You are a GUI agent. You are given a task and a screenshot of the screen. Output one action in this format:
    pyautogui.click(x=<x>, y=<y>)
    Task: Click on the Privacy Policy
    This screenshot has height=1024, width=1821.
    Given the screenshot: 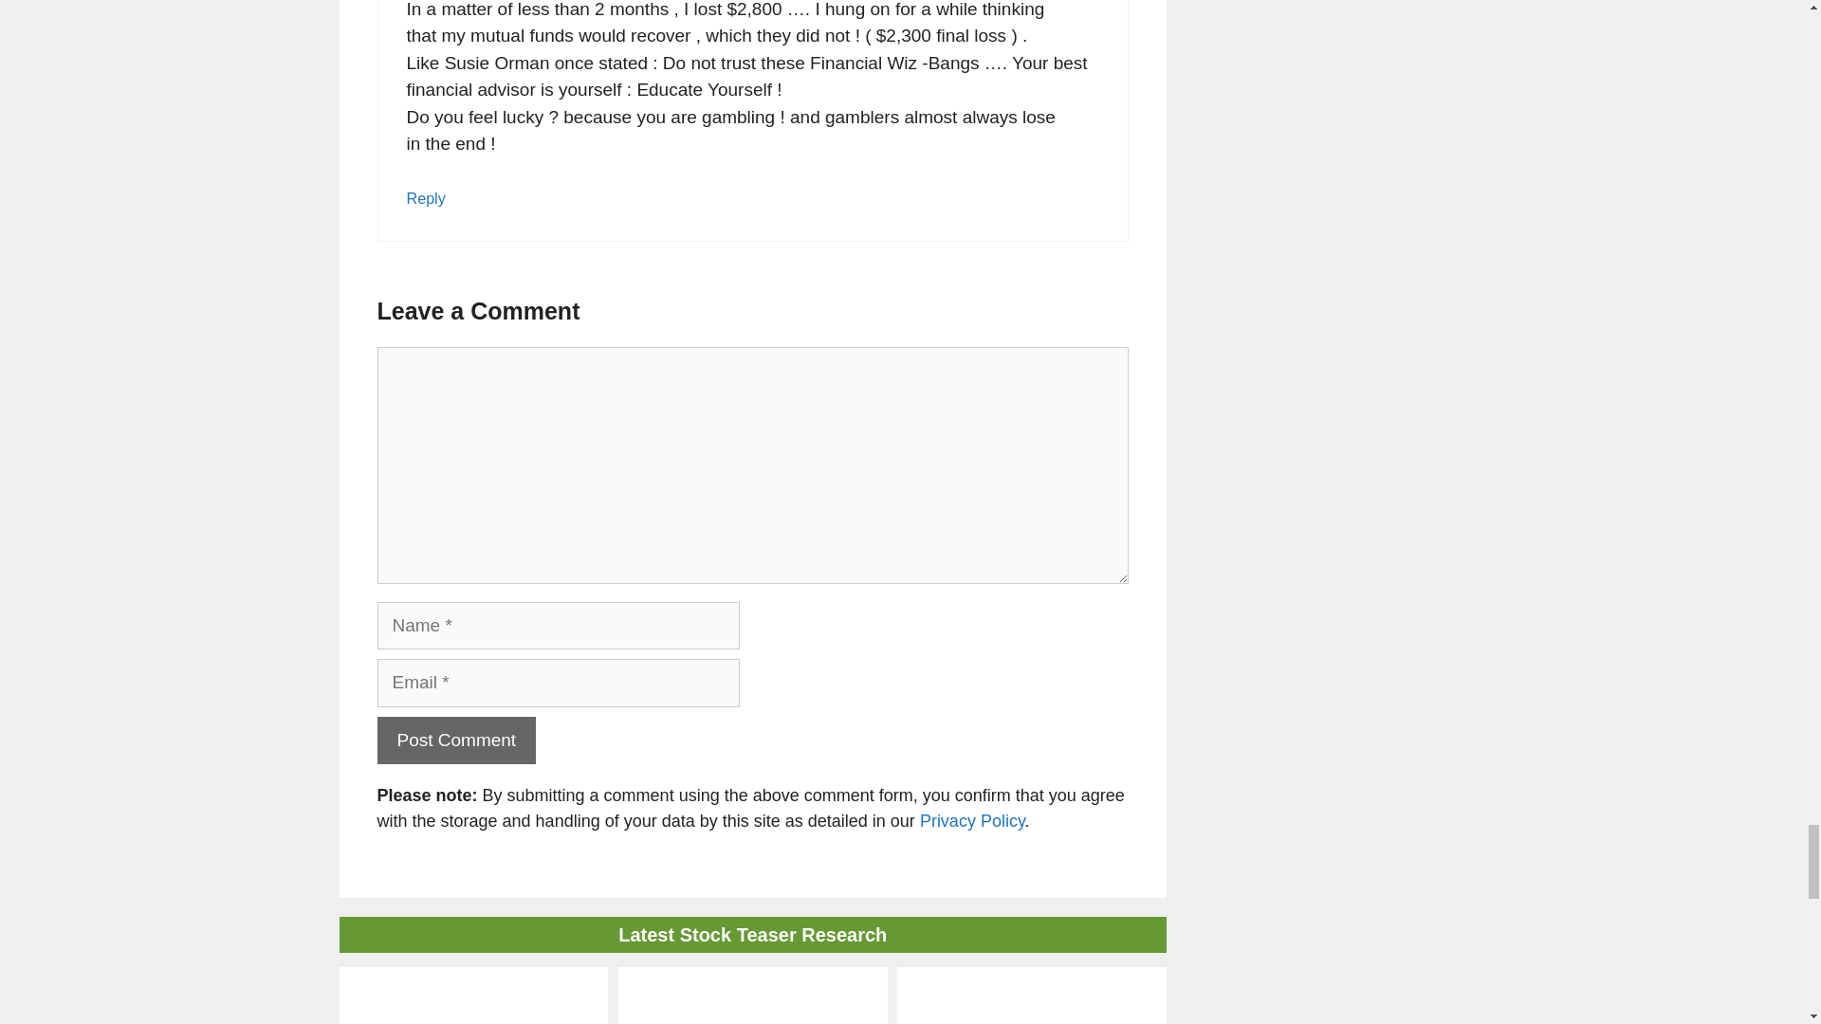 What is the action you would take?
    pyautogui.click(x=971, y=821)
    